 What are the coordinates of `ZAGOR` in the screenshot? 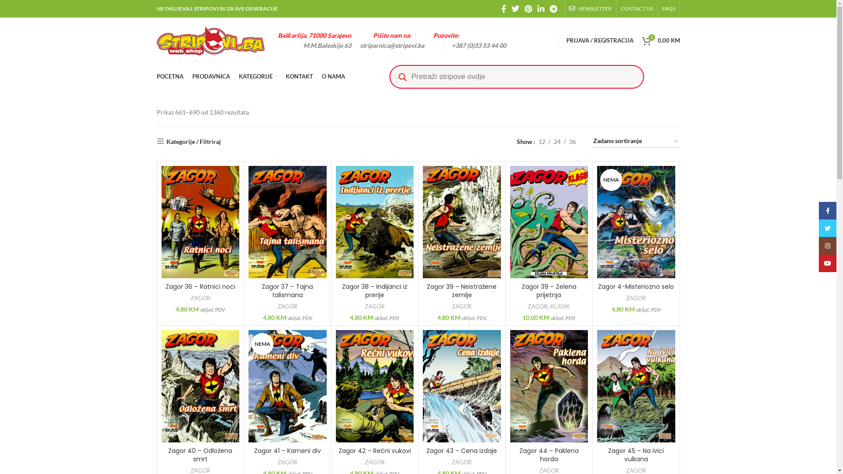 It's located at (287, 306).